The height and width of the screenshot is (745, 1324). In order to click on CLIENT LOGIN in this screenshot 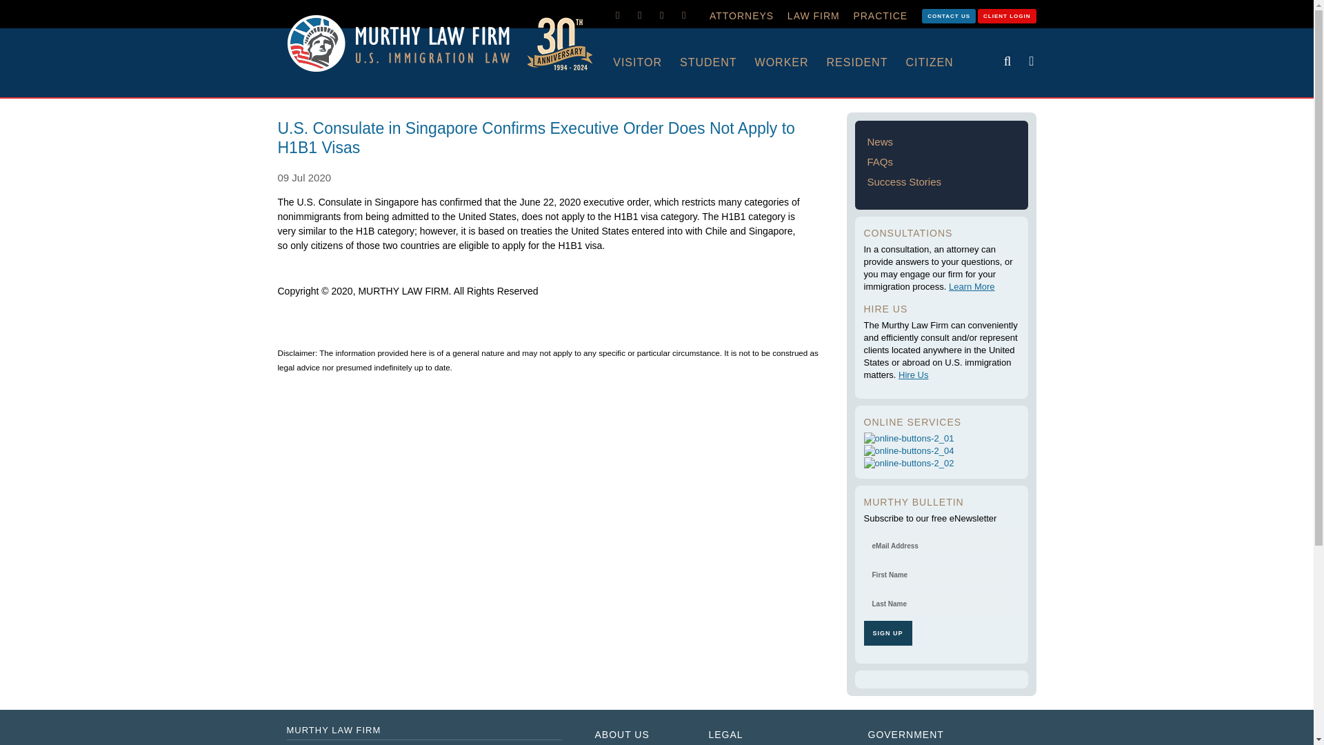, I will do `click(1007, 15)`.